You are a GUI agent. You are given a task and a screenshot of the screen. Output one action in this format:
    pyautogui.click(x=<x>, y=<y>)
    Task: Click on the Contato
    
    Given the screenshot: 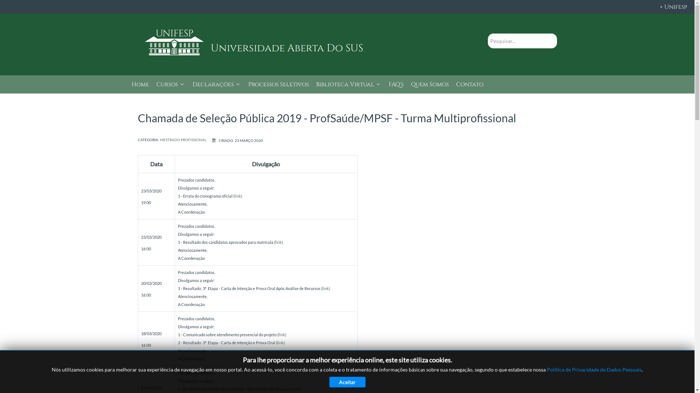 What is the action you would take?
    pyautogui.click(x=470, y=85)
    